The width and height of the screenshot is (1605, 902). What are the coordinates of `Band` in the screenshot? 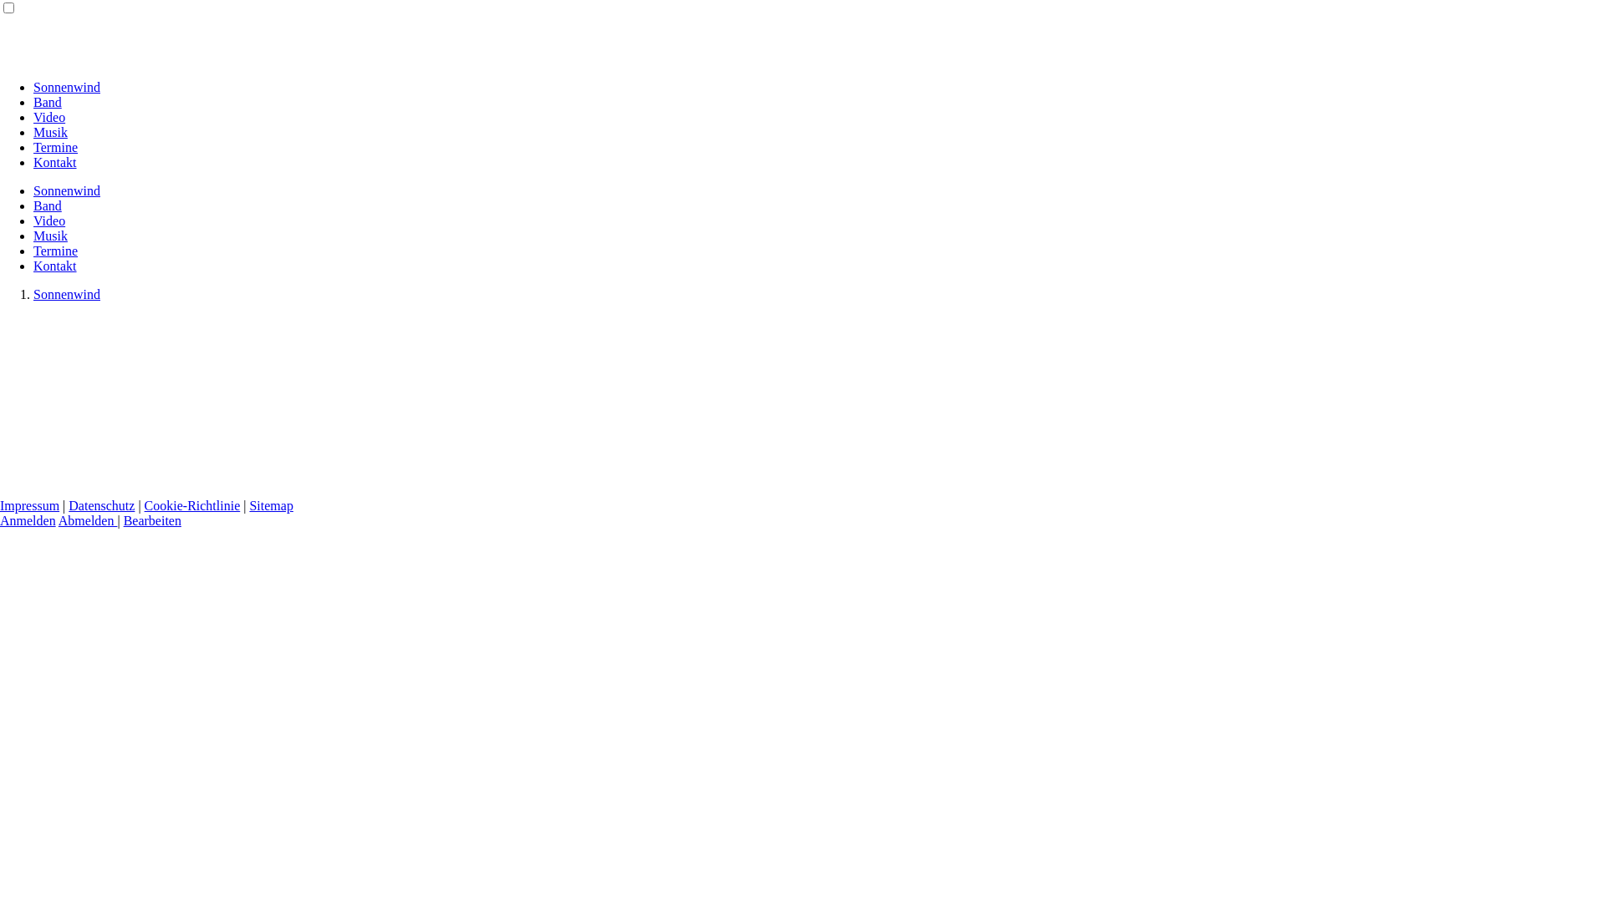 It's located at (48, 102).